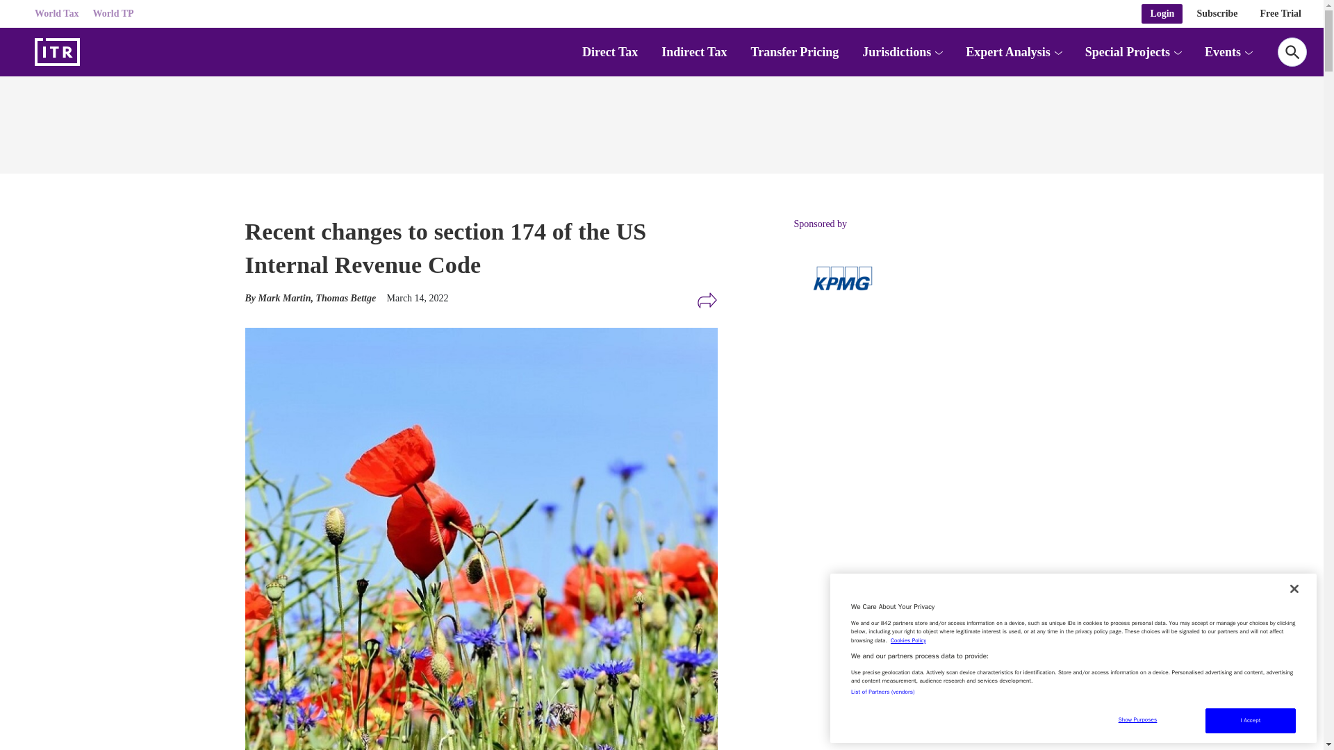  I want to click on Expert Analysis, so click(1008, 51).